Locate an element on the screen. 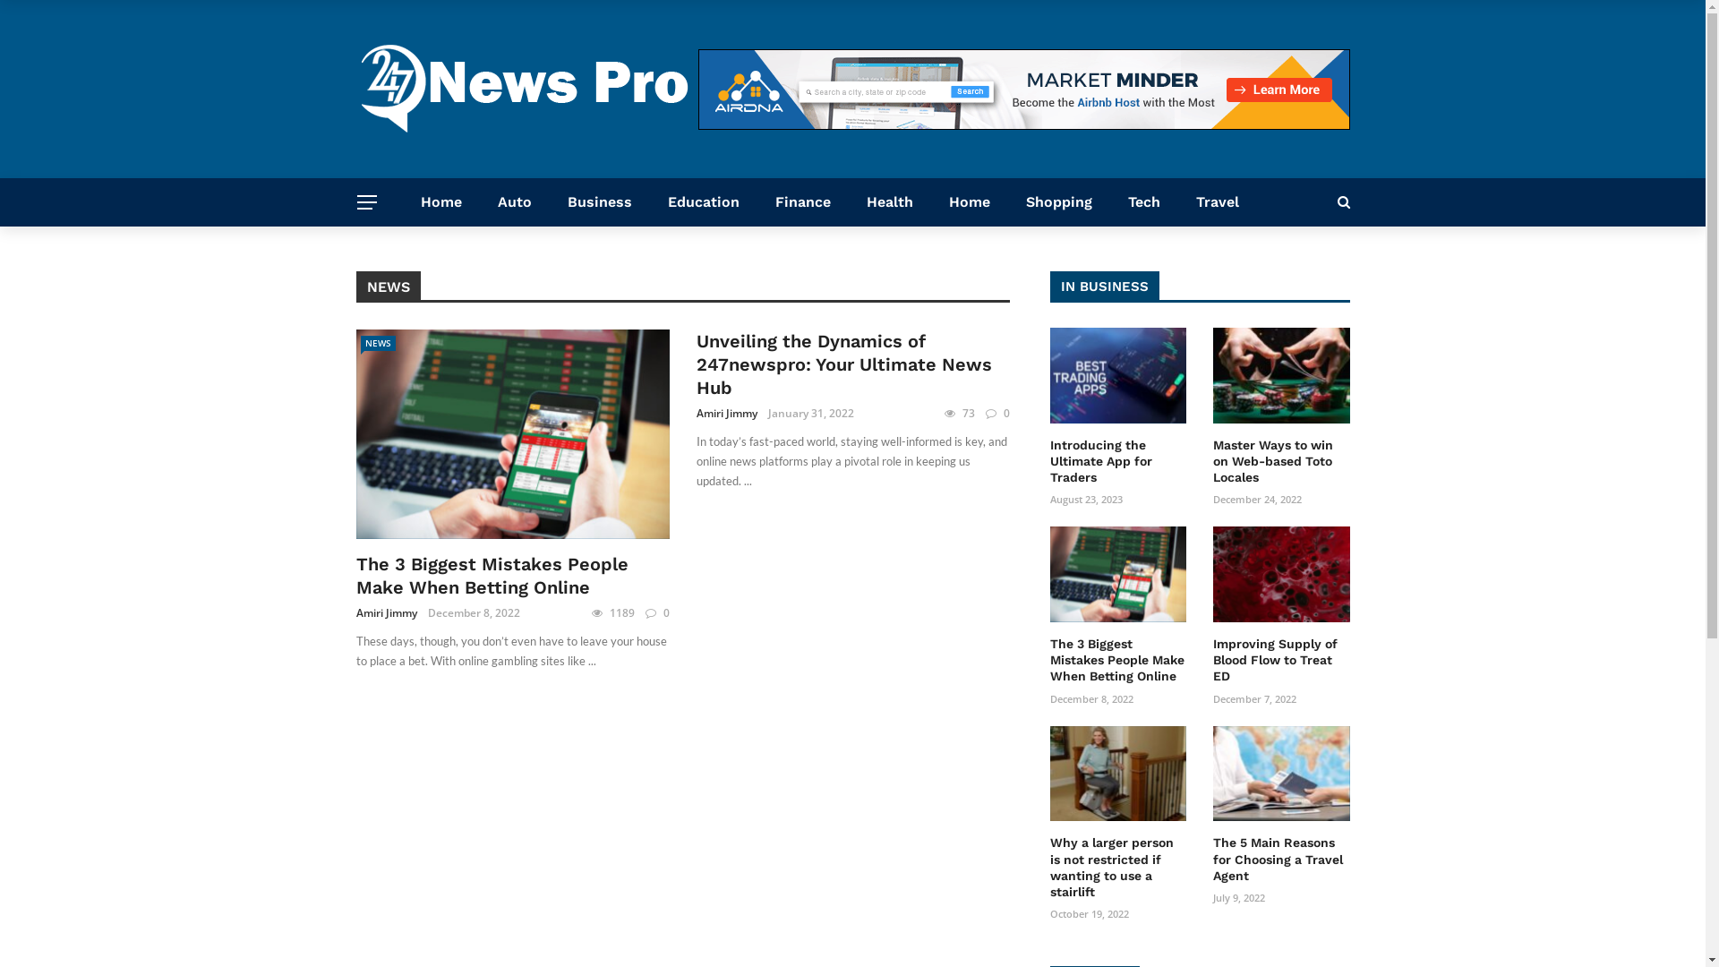 The width and height of the screenshot is (1719, 967). The 3 Biggest Mistakes People Make When Betting Online is located at coordinates (492, 576).